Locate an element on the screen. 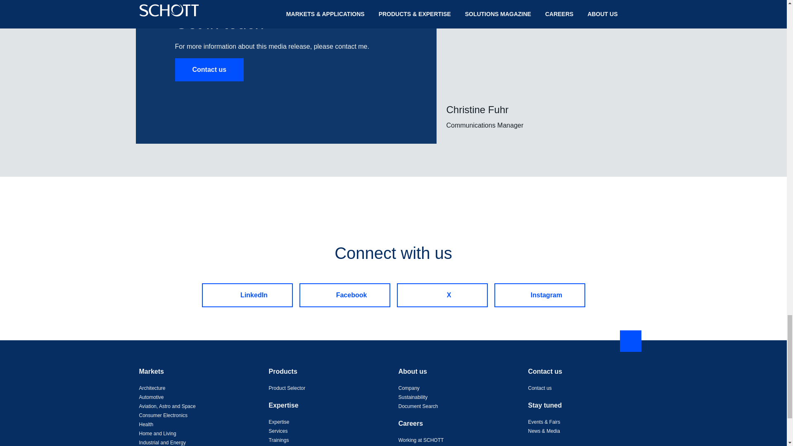 The height and width of the screenshot is (446, 793). Automotive is located at coordinates (151, 396).